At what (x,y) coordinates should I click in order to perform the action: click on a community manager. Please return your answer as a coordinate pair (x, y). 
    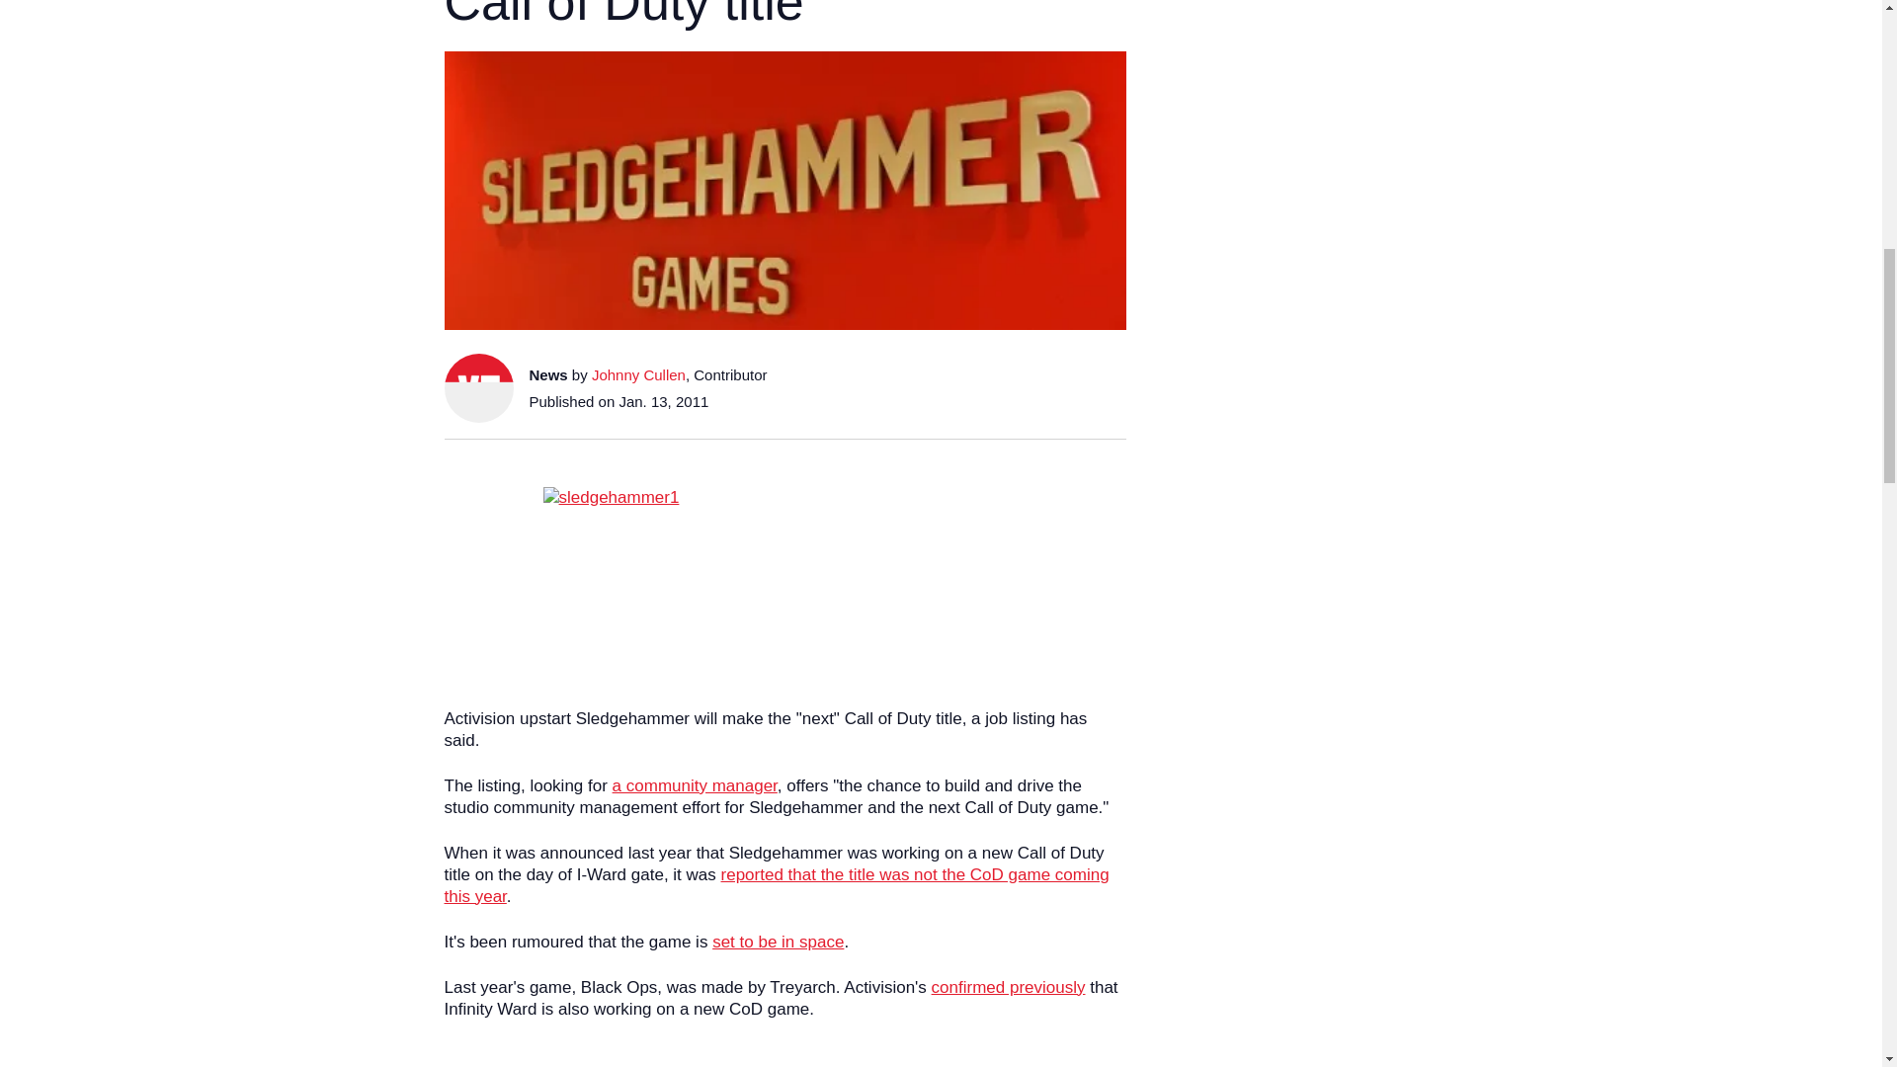
    Looking at the image, I should click on (696, 785).